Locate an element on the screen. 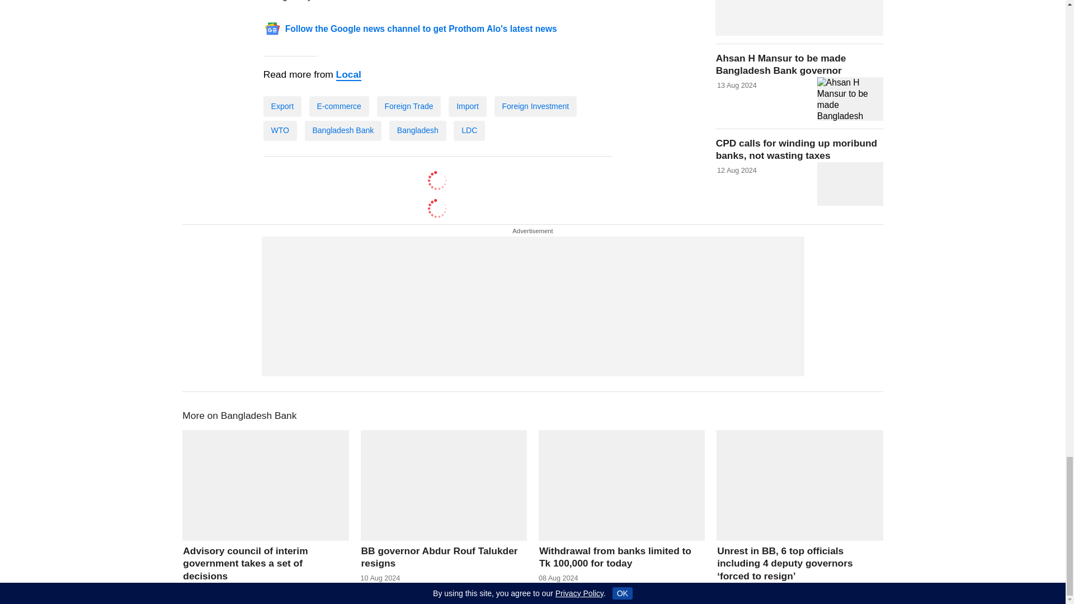  E-commerce is located at coordinates (339, 106).